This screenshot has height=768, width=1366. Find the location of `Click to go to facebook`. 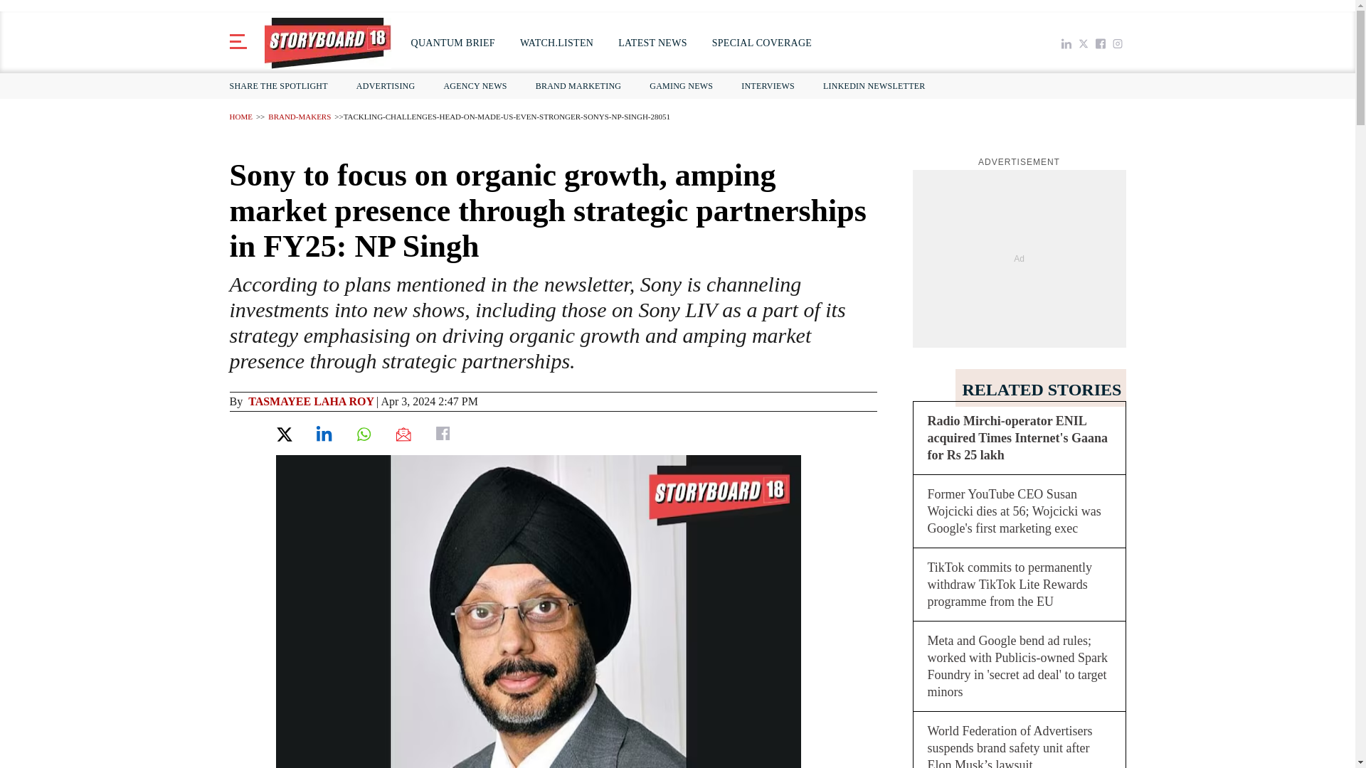

Click to go to facebook is located at coordinates (1100, 43).